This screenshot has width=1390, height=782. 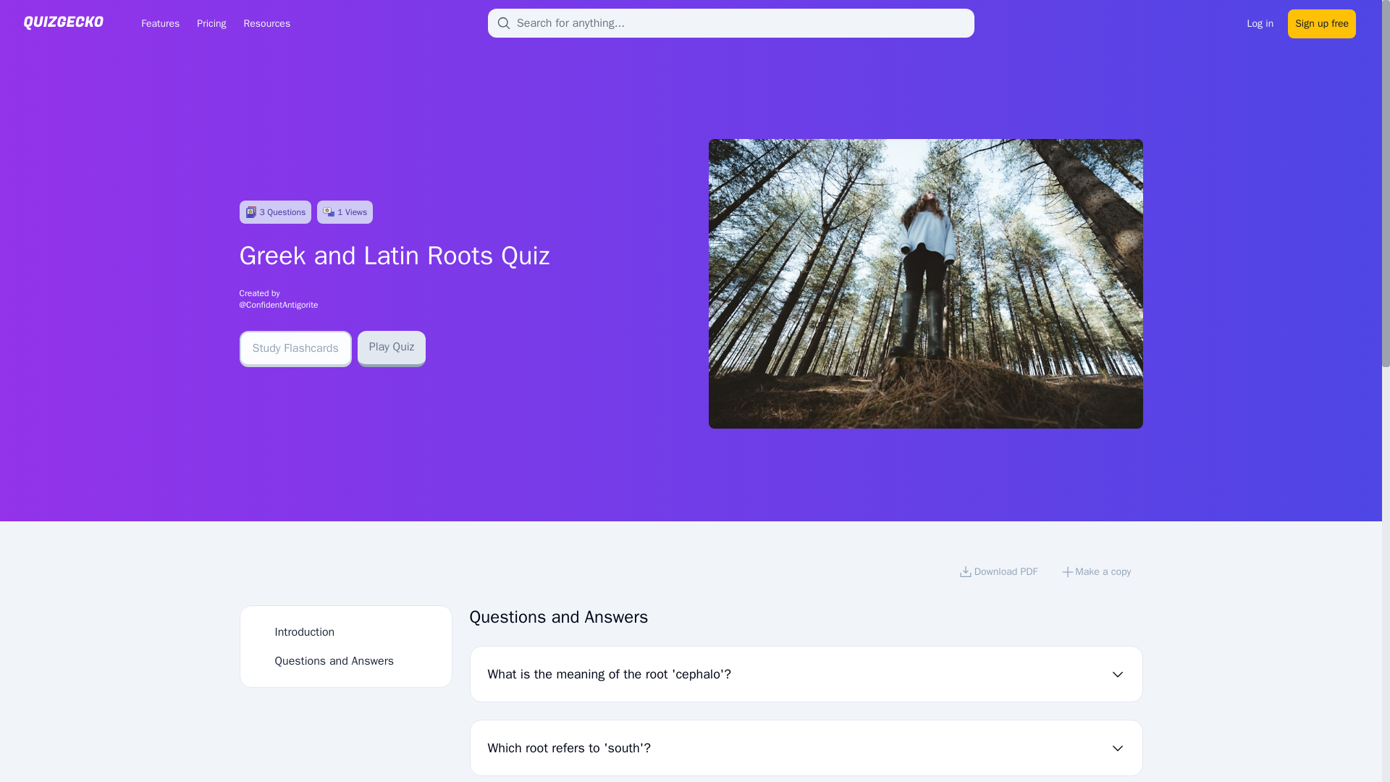 What do you see at coordinates (1322, 22) in the screenshot?
I see `Sign up free` at bounding box center [1322, 22].